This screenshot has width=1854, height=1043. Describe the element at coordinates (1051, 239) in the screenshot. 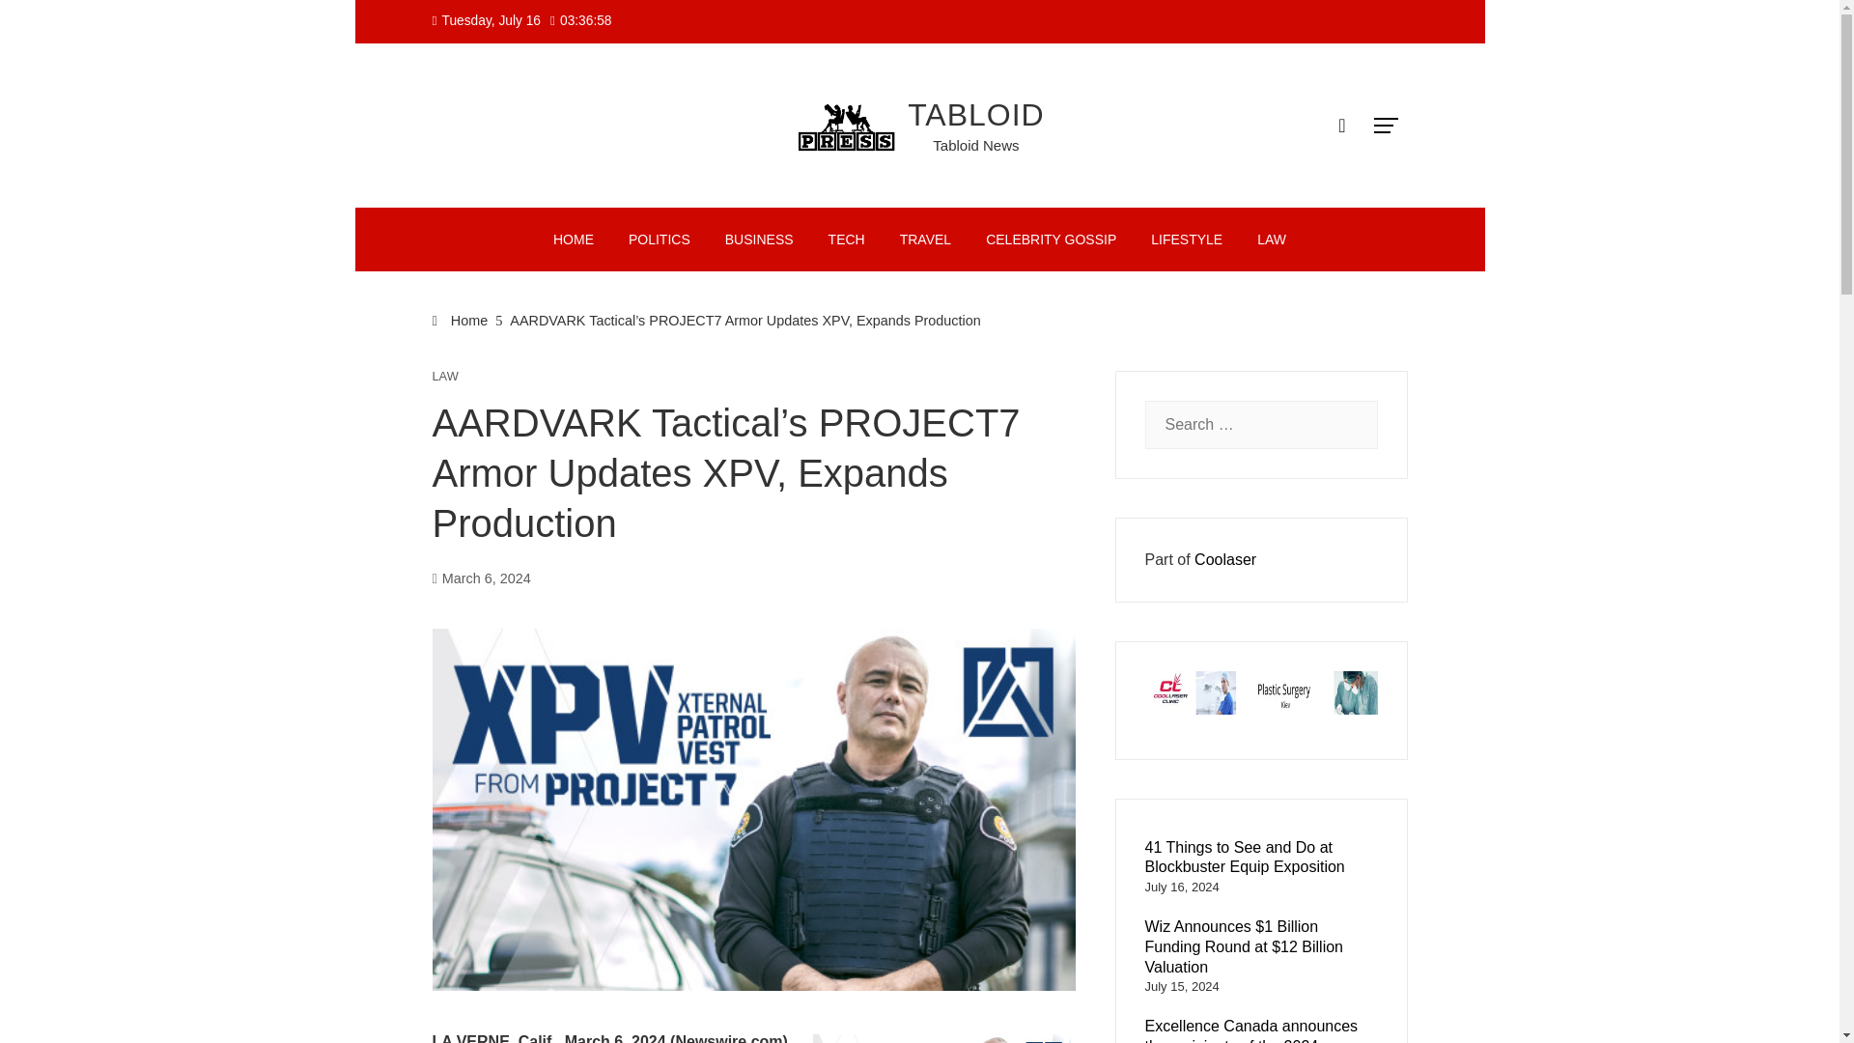

I see `CELEBRITY GOSSIP` at that location.